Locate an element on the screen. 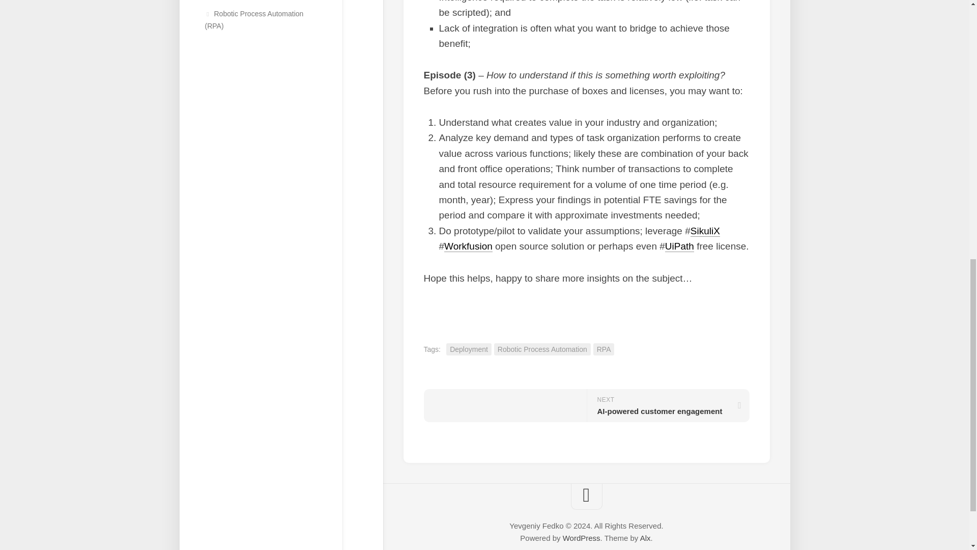  WordPress is located at coordinates (469, 349).